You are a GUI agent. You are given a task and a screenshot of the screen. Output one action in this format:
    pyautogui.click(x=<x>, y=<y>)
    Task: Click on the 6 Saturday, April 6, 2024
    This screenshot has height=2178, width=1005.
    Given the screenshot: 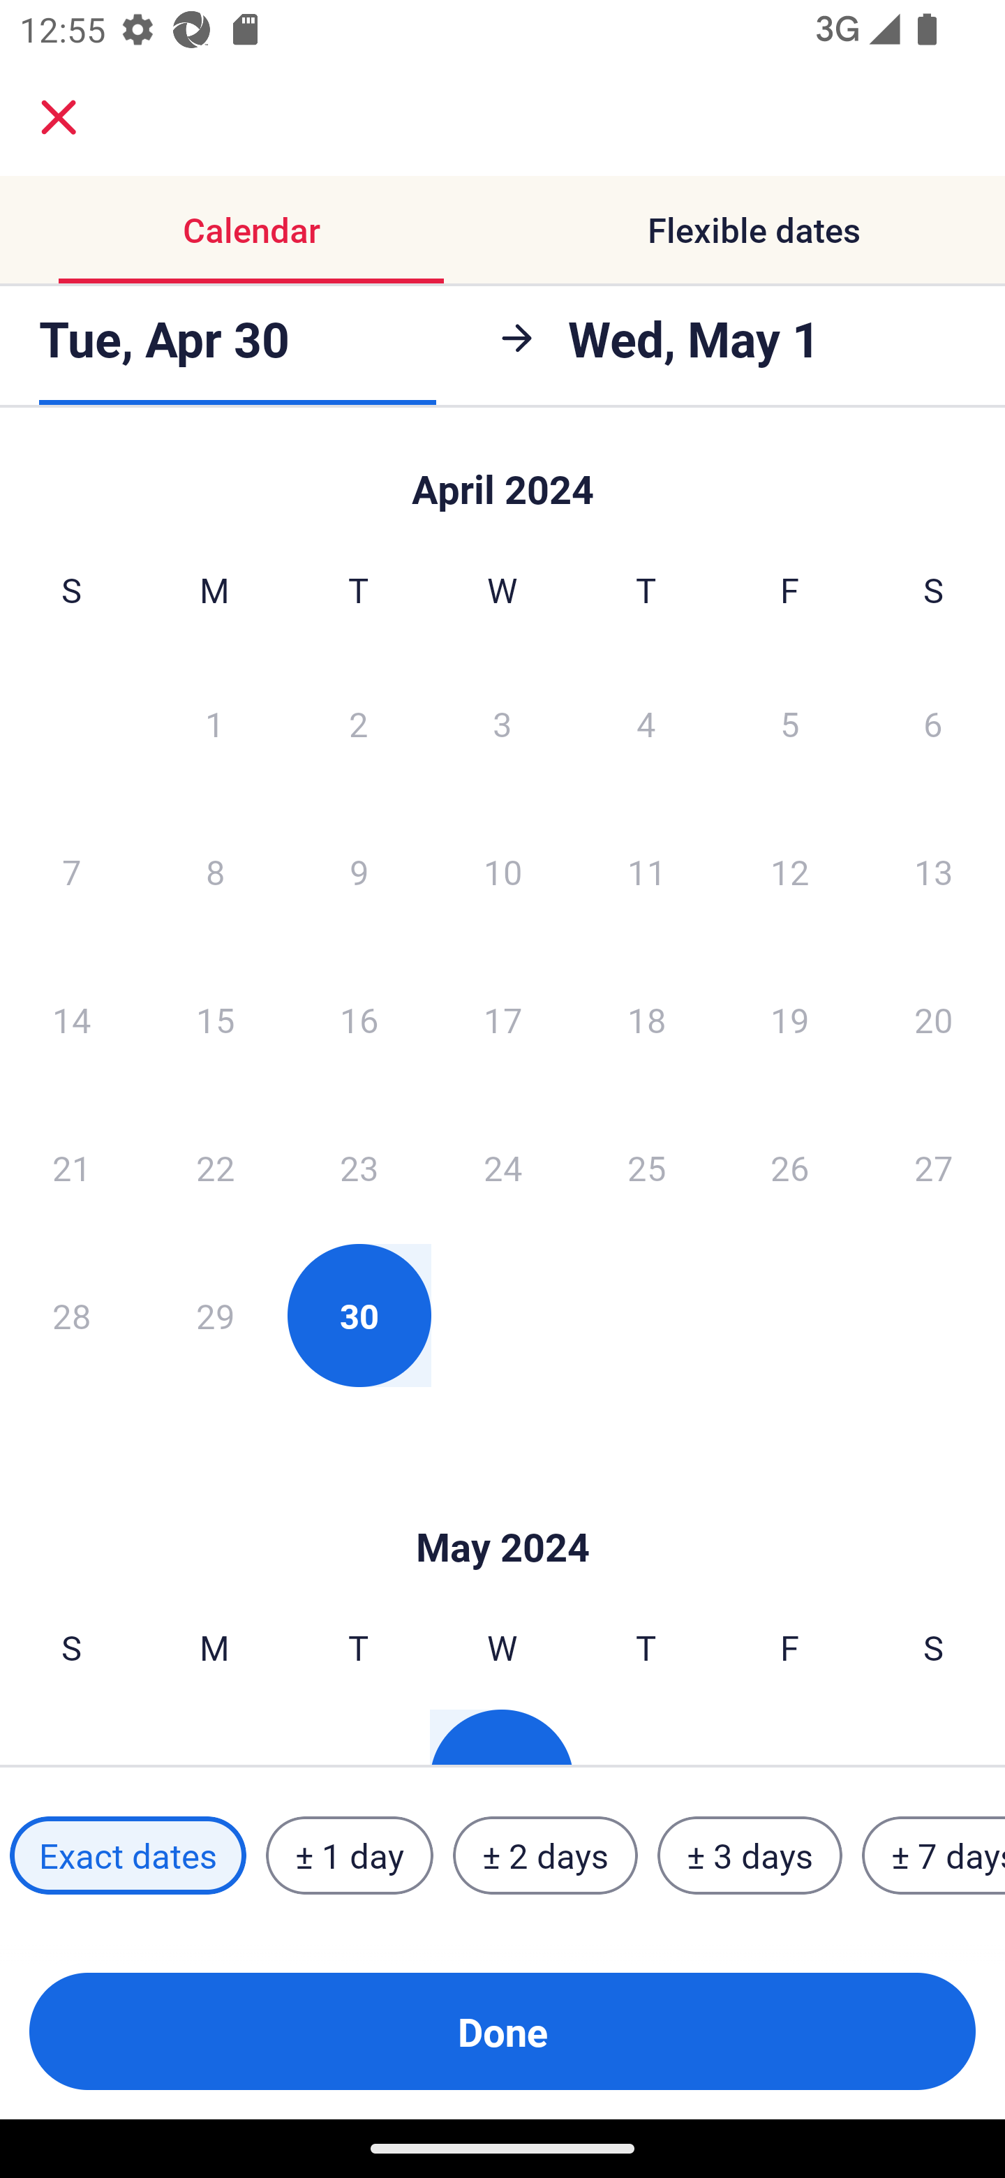 What is the action you would take?
    pyautogui.click(x=933, y=723)
    